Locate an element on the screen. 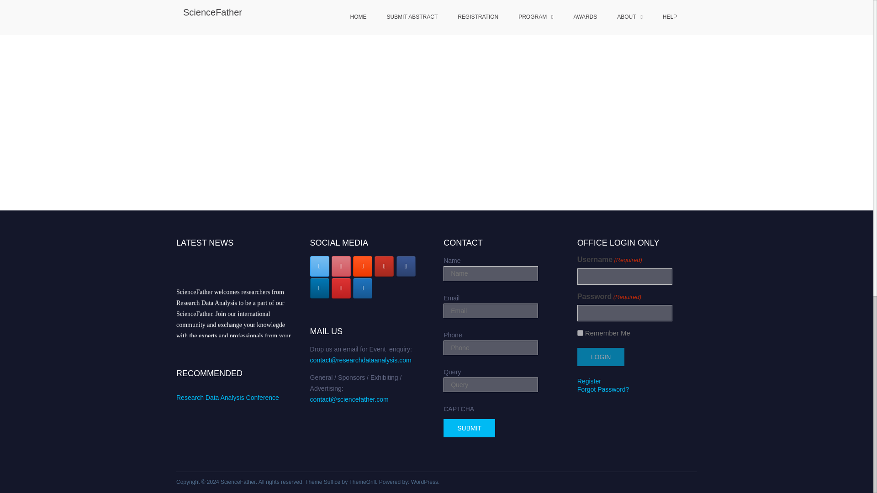  ScienceFather on X Twitter is located at coordinates (320, 266).